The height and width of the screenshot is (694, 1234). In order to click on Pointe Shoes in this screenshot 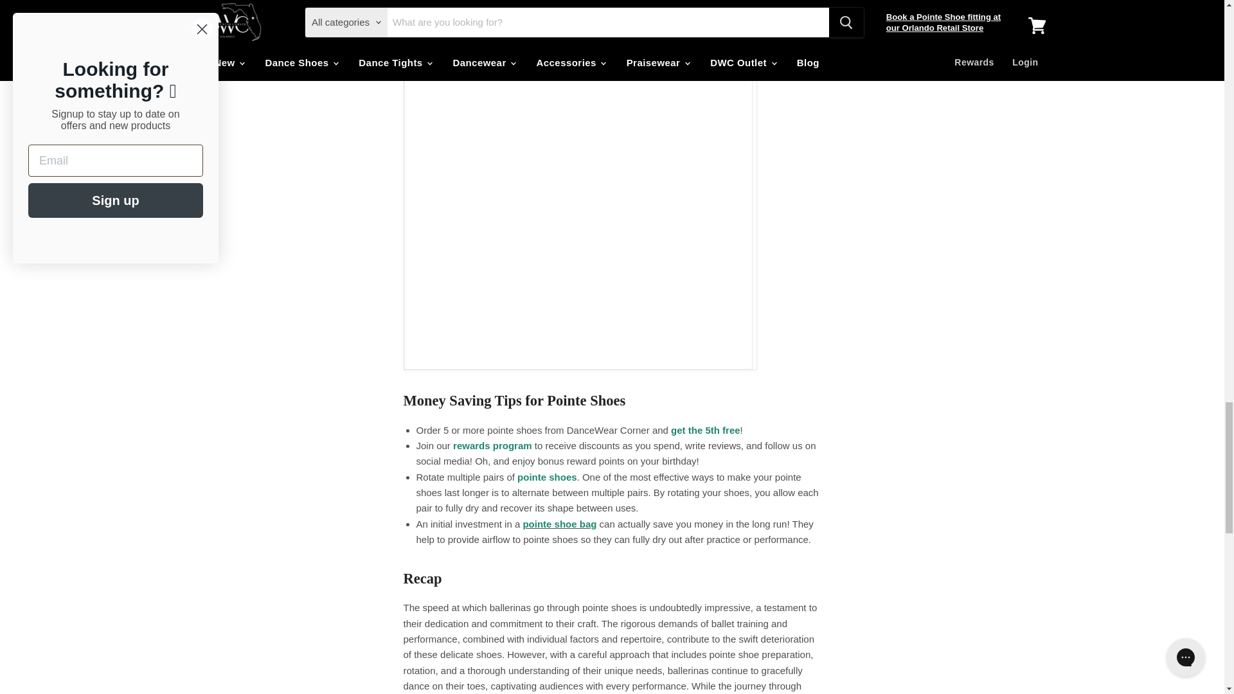, I will do `click(547, 477)`.